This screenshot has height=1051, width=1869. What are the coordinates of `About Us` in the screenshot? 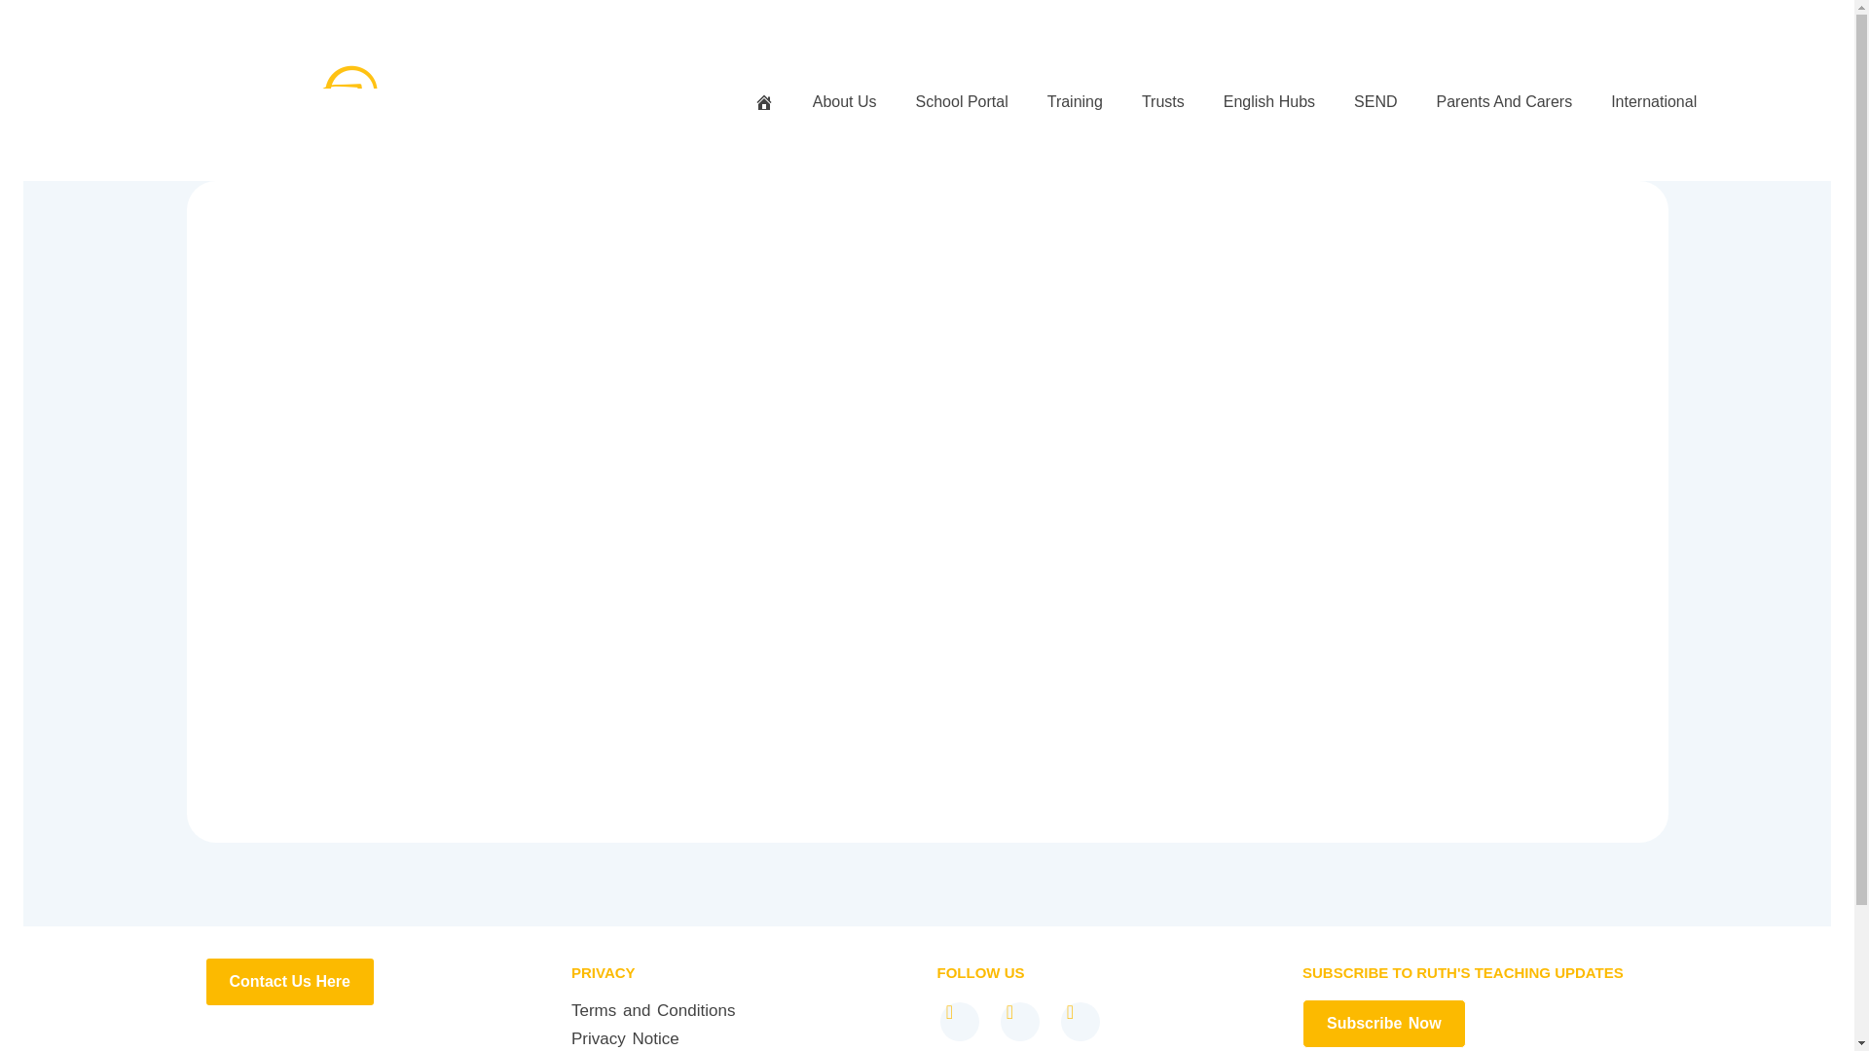 It's located at (845, 101).